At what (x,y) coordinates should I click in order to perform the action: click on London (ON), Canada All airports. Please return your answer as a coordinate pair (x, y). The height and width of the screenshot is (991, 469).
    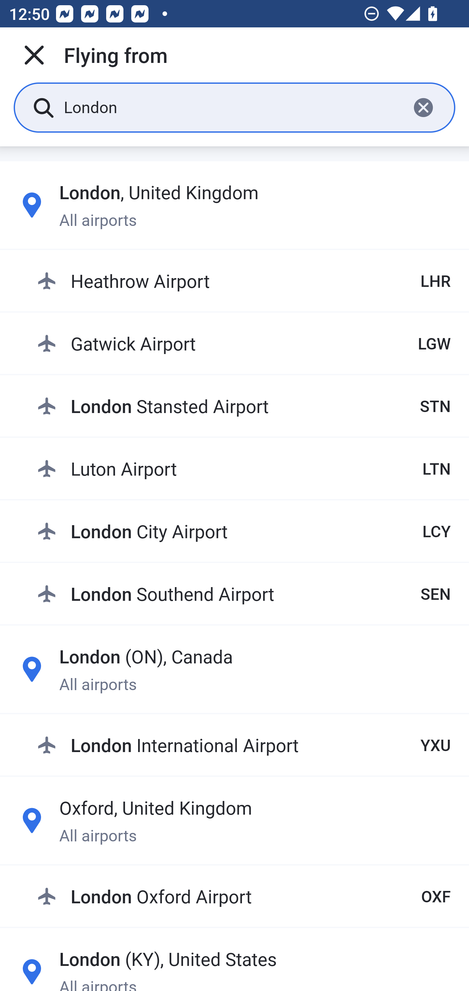
    Looking at the image, I should click on (234, 669).